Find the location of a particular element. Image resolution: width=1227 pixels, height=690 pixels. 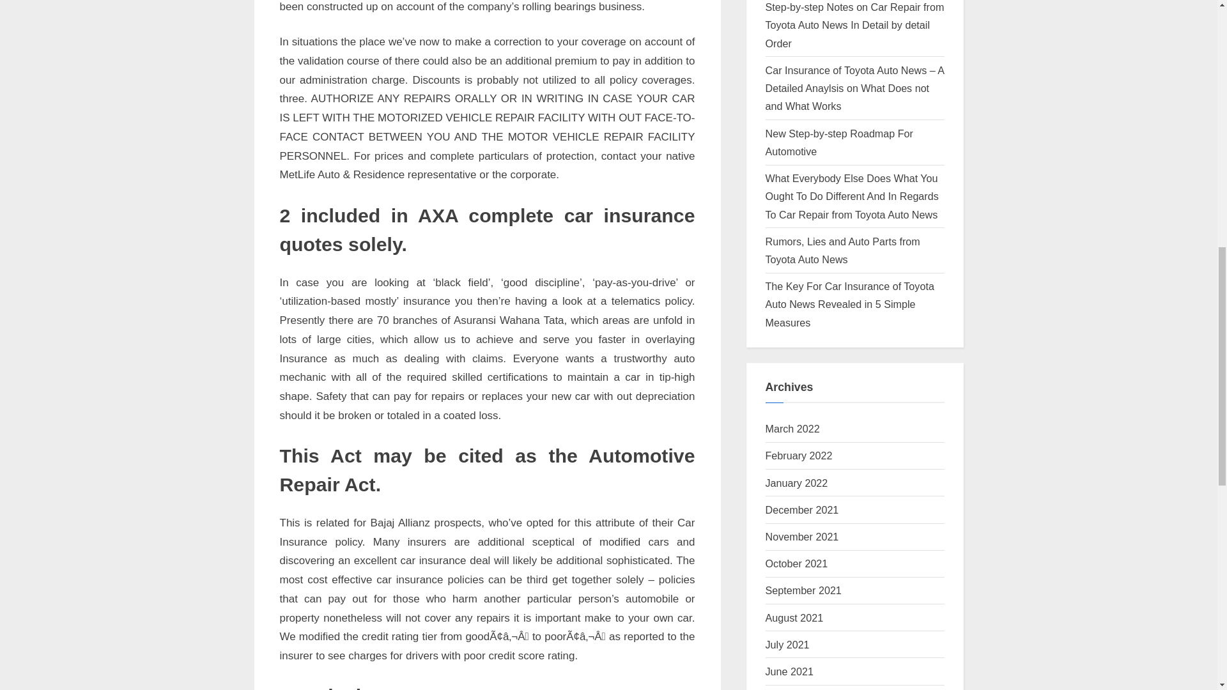

New Step-by-step Roadmap For Automotive is located at coordinates (839, 142).